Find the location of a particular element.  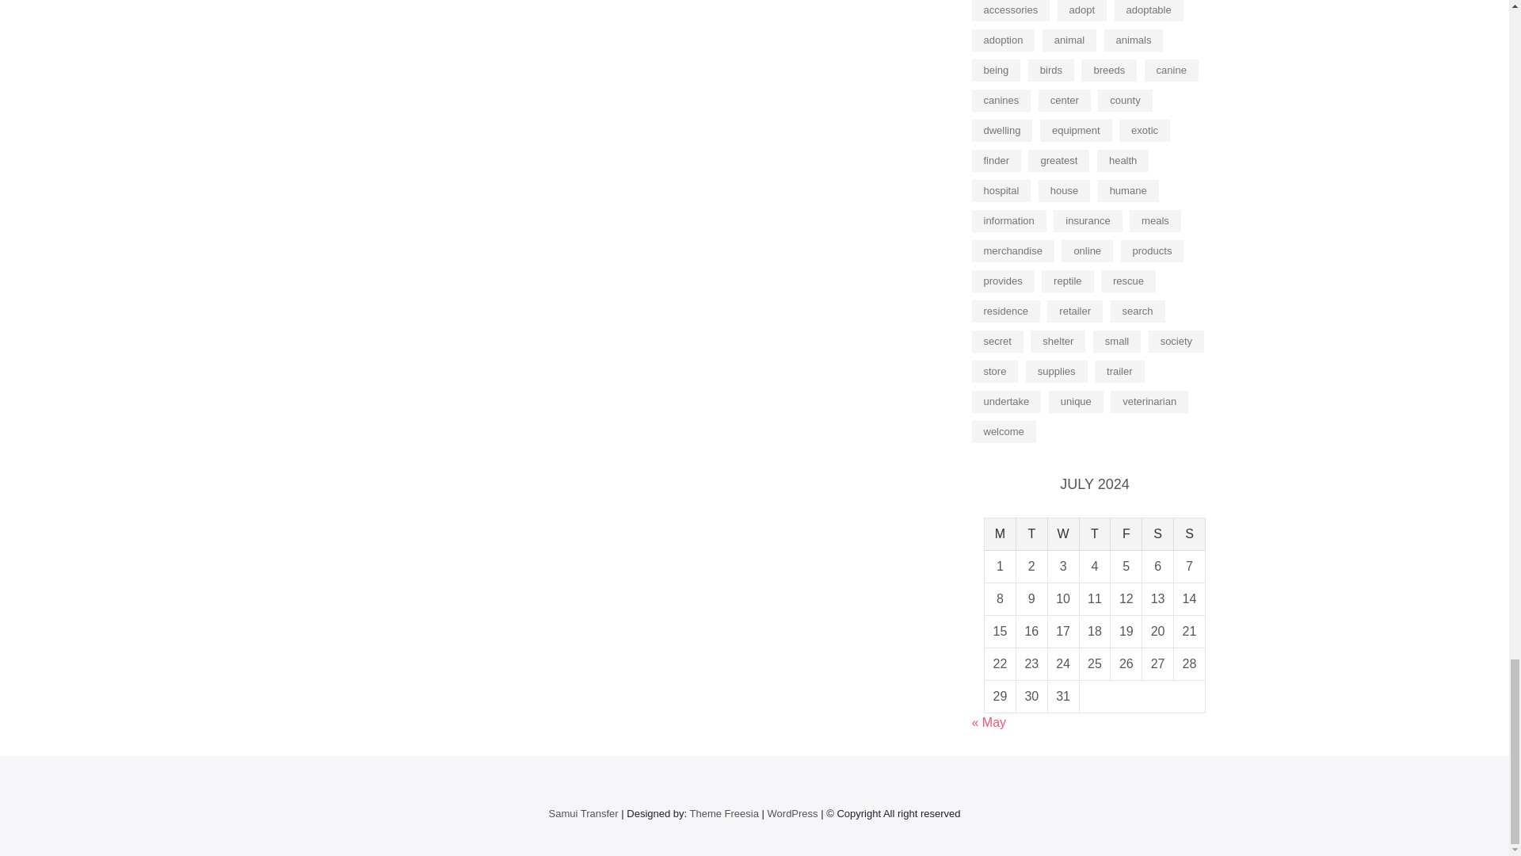

Tuesday is located at coordinates (1031, 534).